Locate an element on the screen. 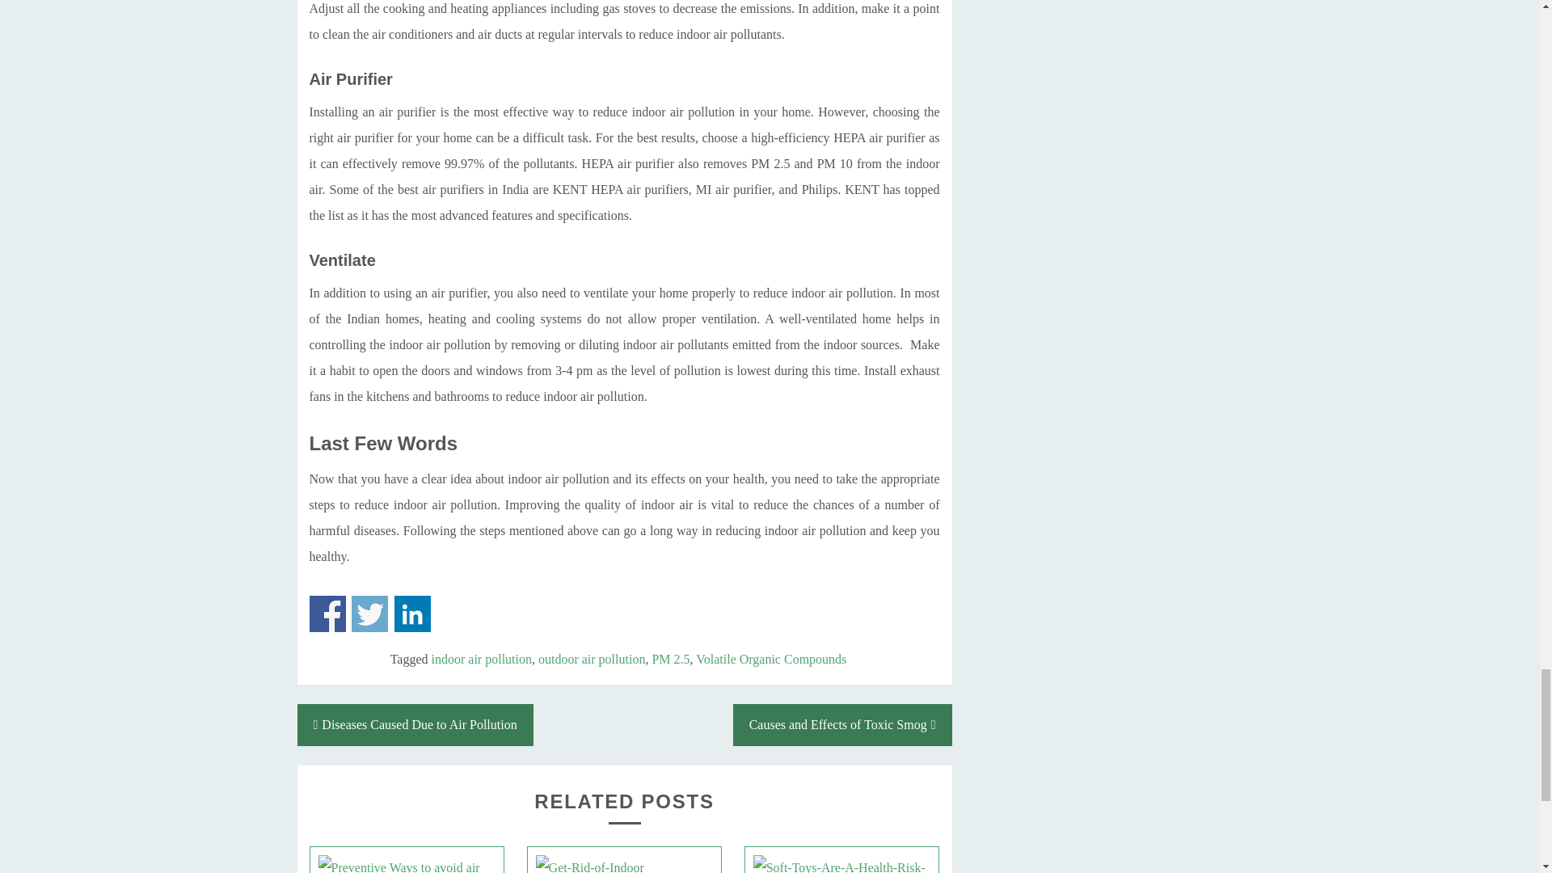  Share on Linkedin is located at coordinates (412, 613).